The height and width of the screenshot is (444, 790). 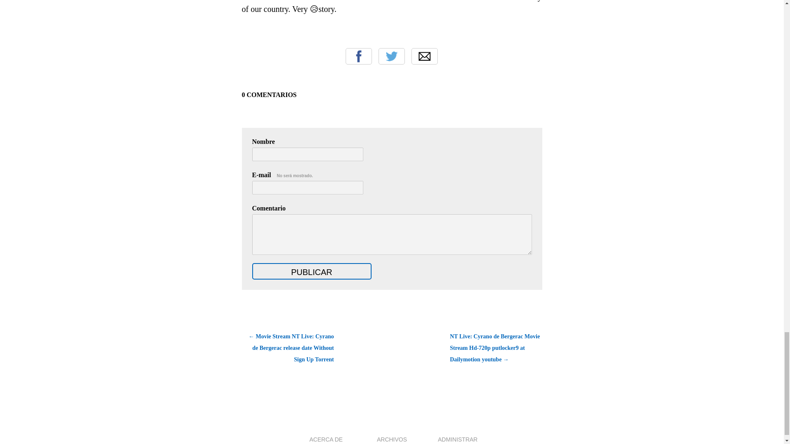 I want to click on Compartir en Facebook, so click(x=359, y=56).